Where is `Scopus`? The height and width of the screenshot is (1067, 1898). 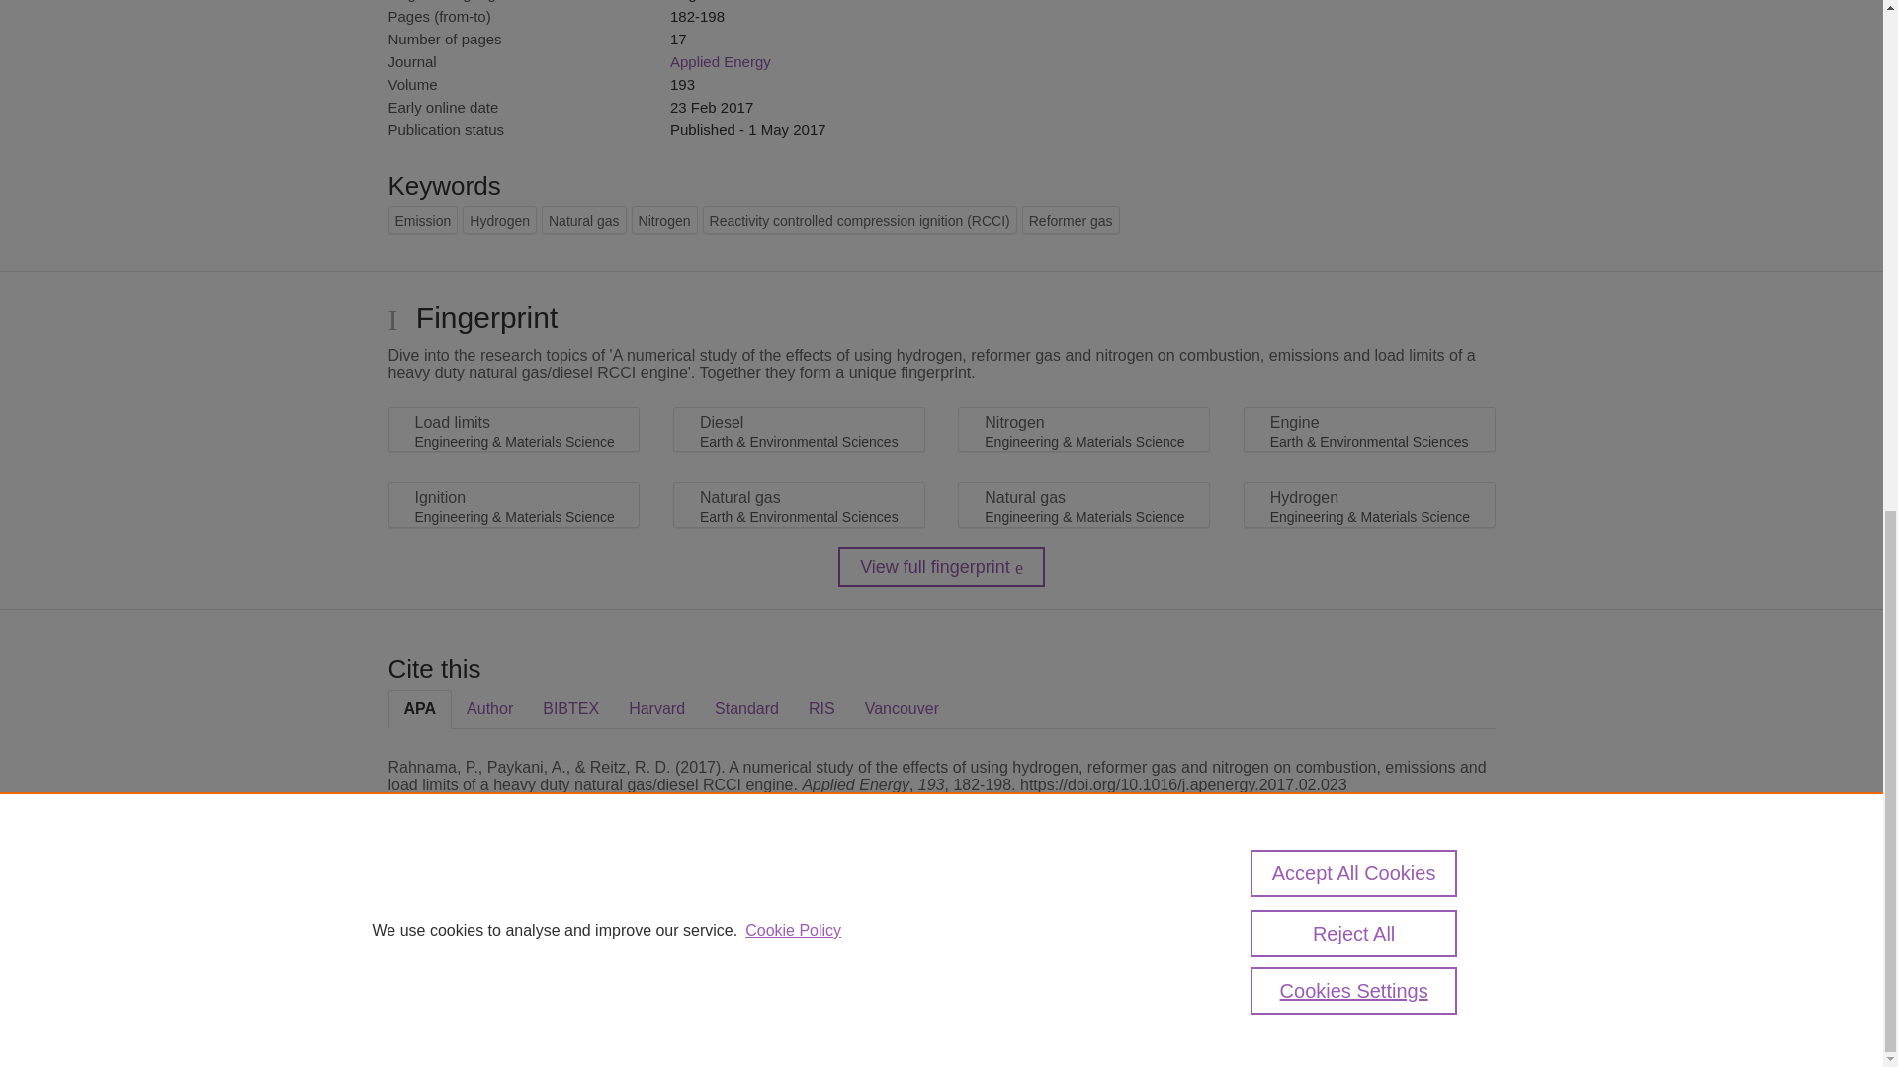 Scopus is located at coordinates (514, 923).